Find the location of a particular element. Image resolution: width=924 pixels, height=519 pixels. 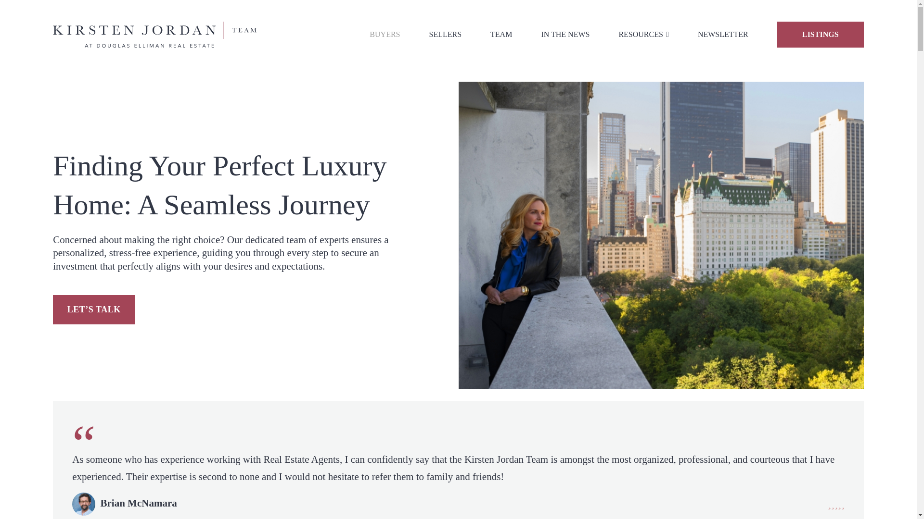

IN THE NEWS is located at coordinates (565, 34).